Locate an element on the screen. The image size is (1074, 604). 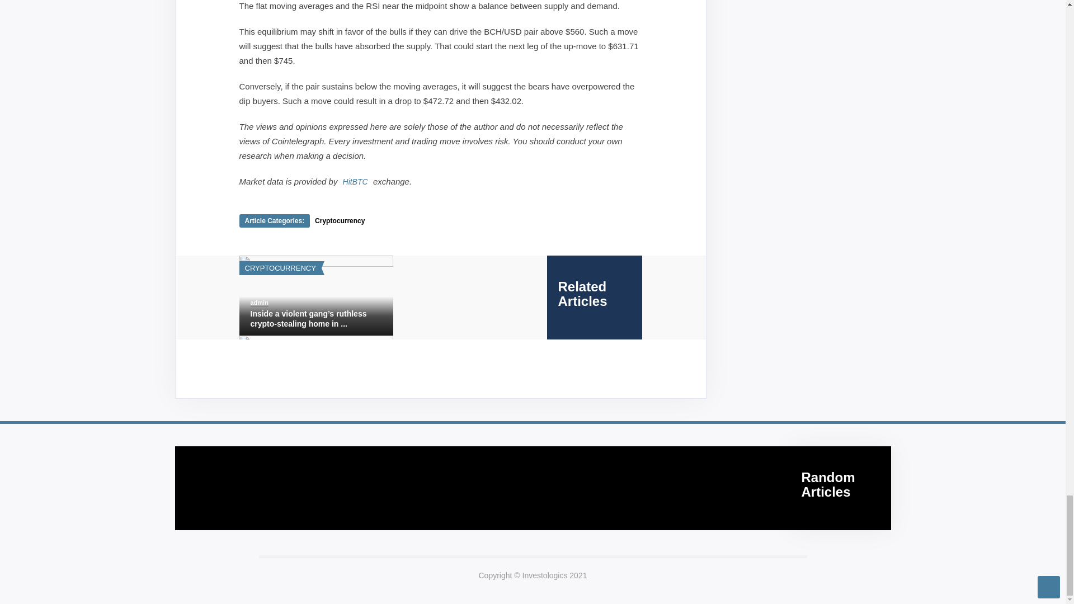
Cryptocurrency is located at coordinates (340, 220).